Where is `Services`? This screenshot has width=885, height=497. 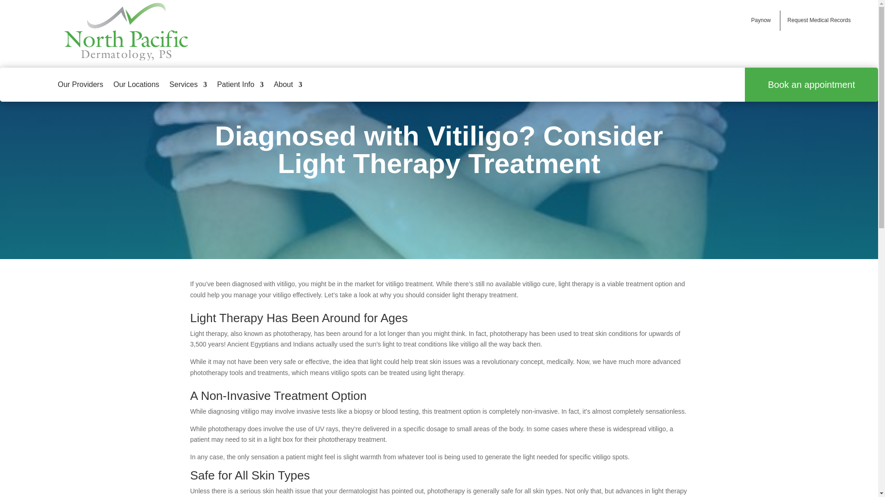 Services is located at coordinates (188, 85).